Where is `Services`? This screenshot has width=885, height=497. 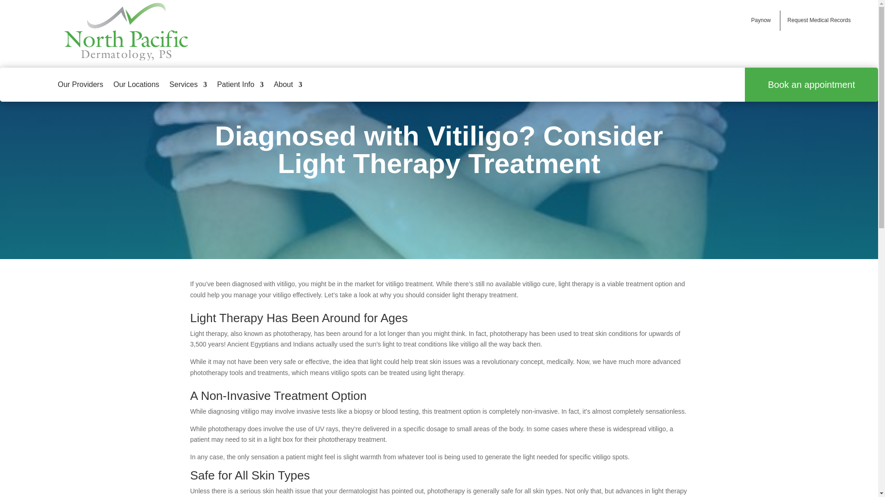 Services is located at coordinates (188, 85).